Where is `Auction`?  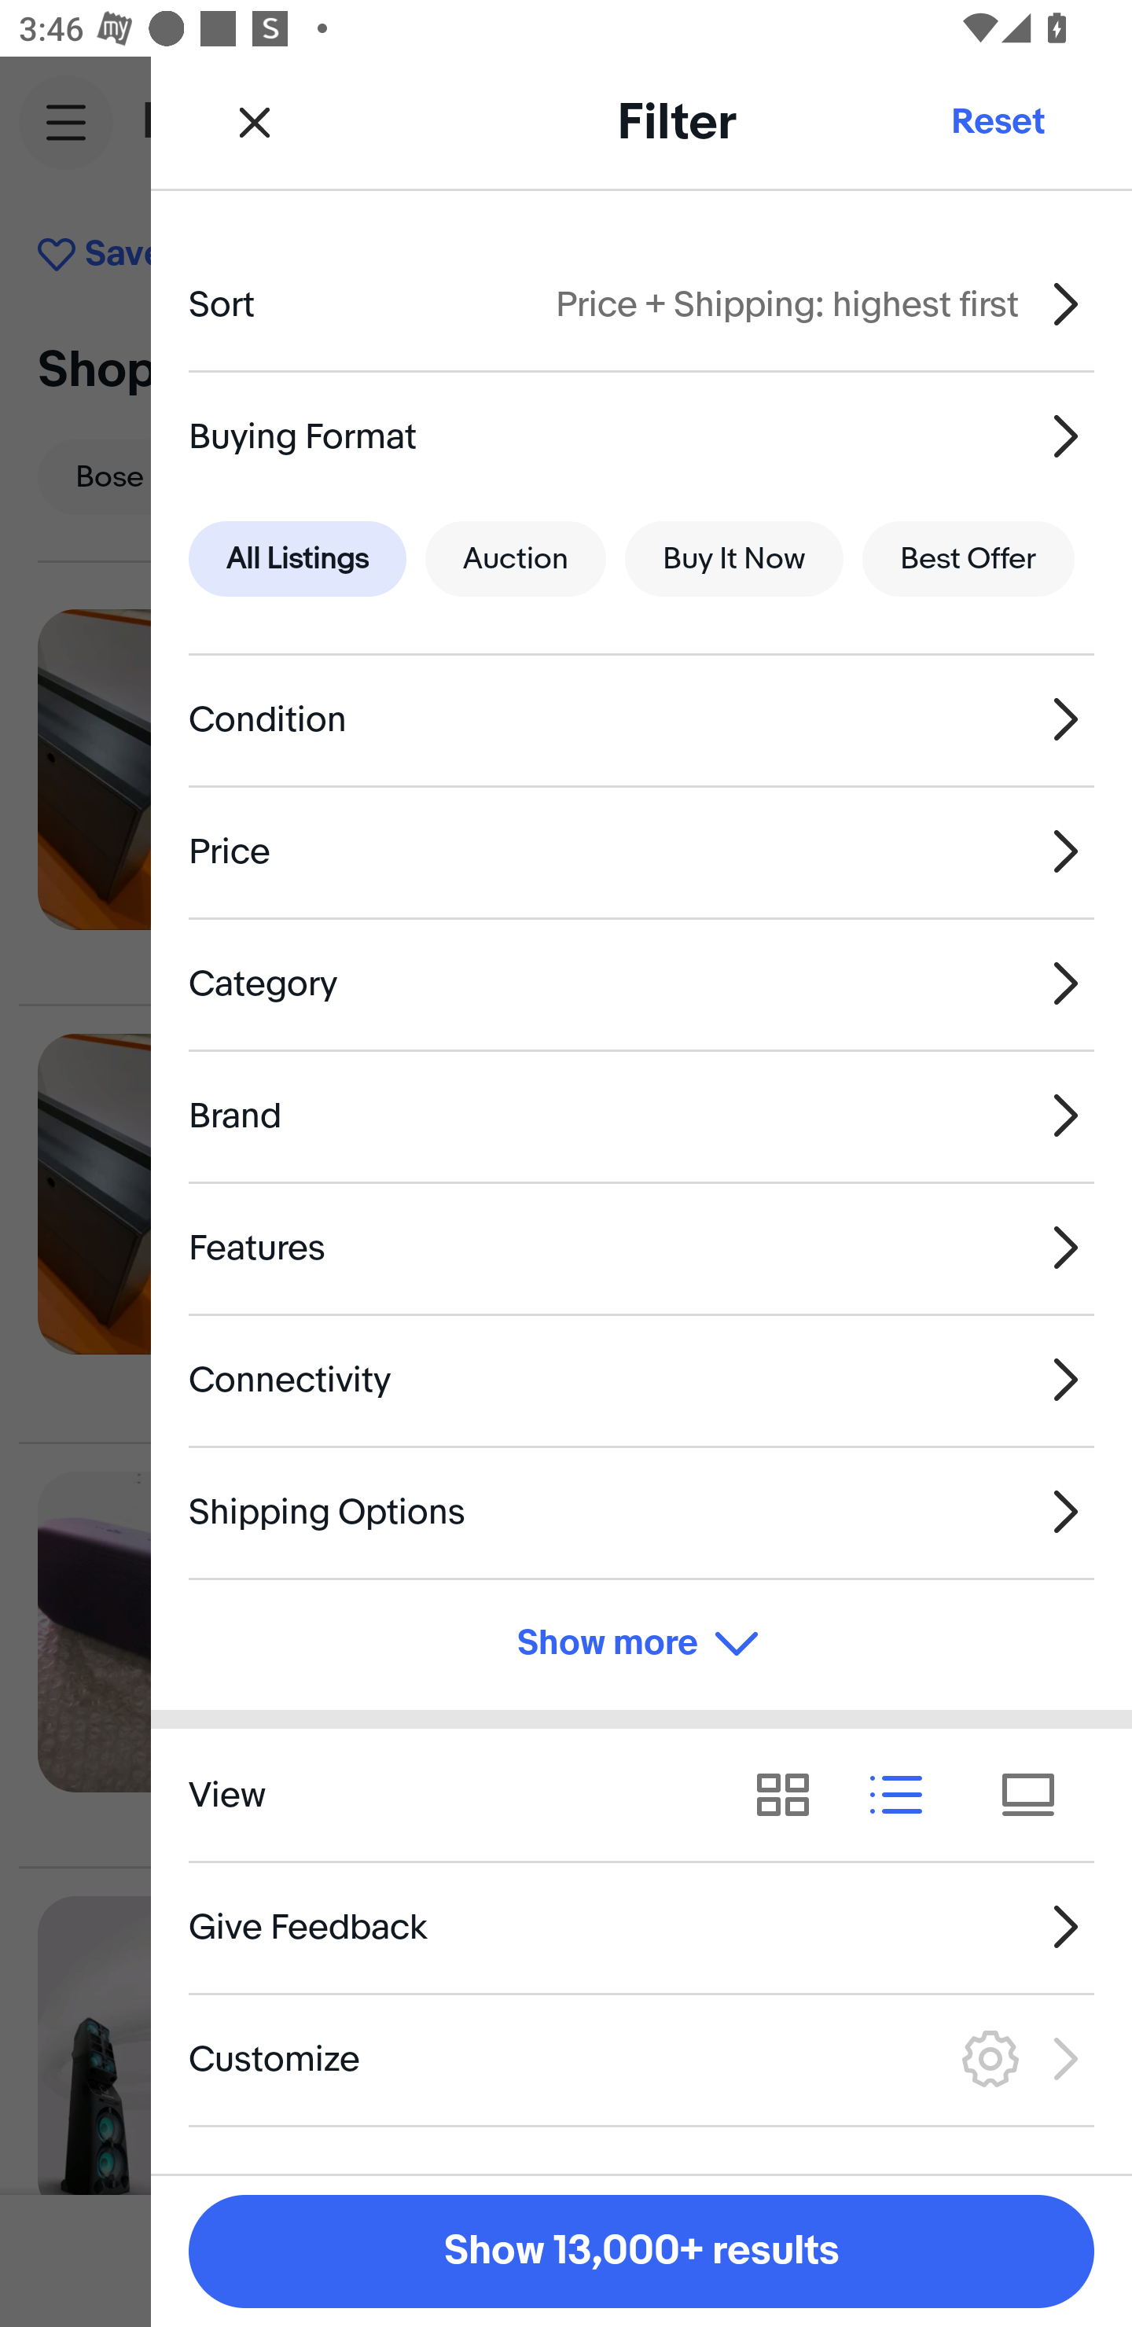 Auction is located at coordinates (516, 560).